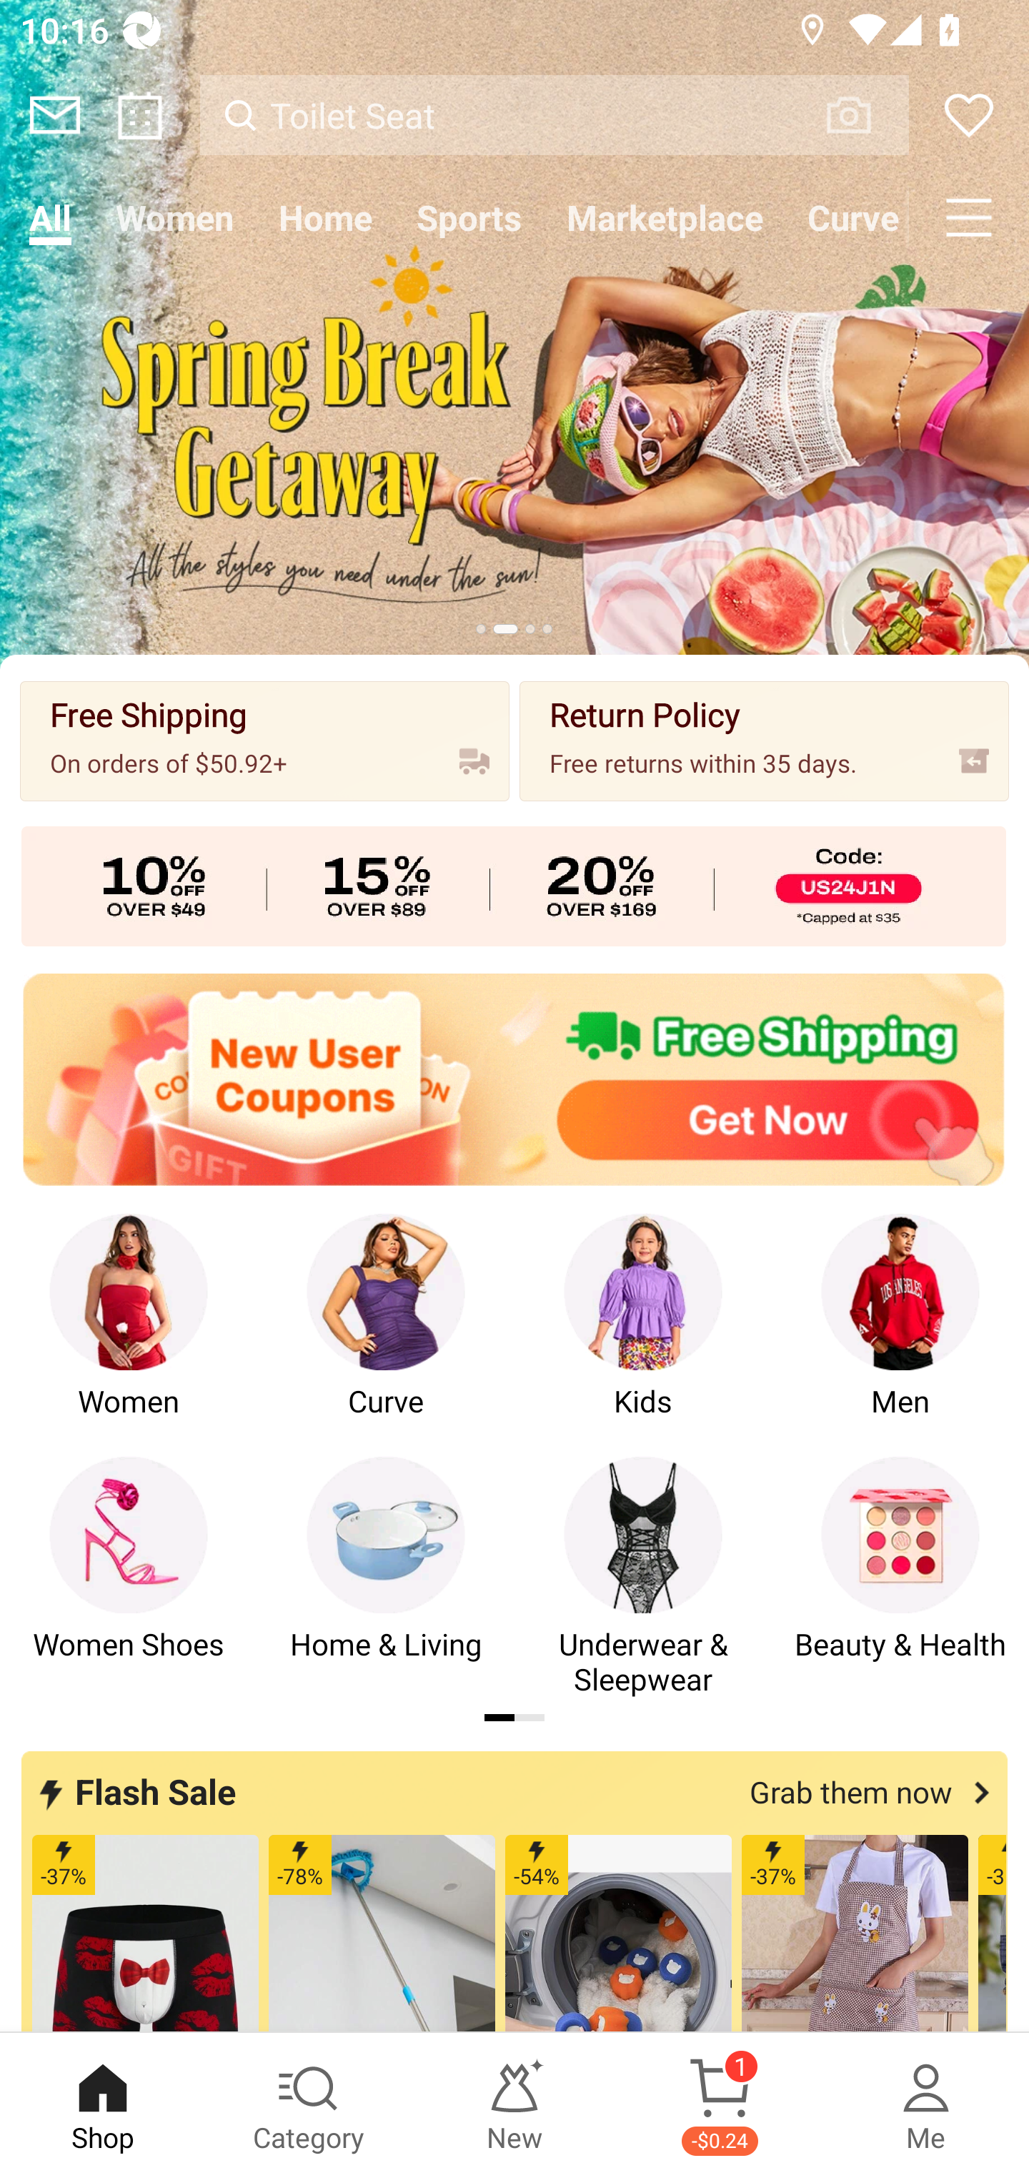 The image size is (1029, 2173). Describe the element at coordinates (643, 1577) in the screenshot. I see `Underwear & Sleepwear` at that location.